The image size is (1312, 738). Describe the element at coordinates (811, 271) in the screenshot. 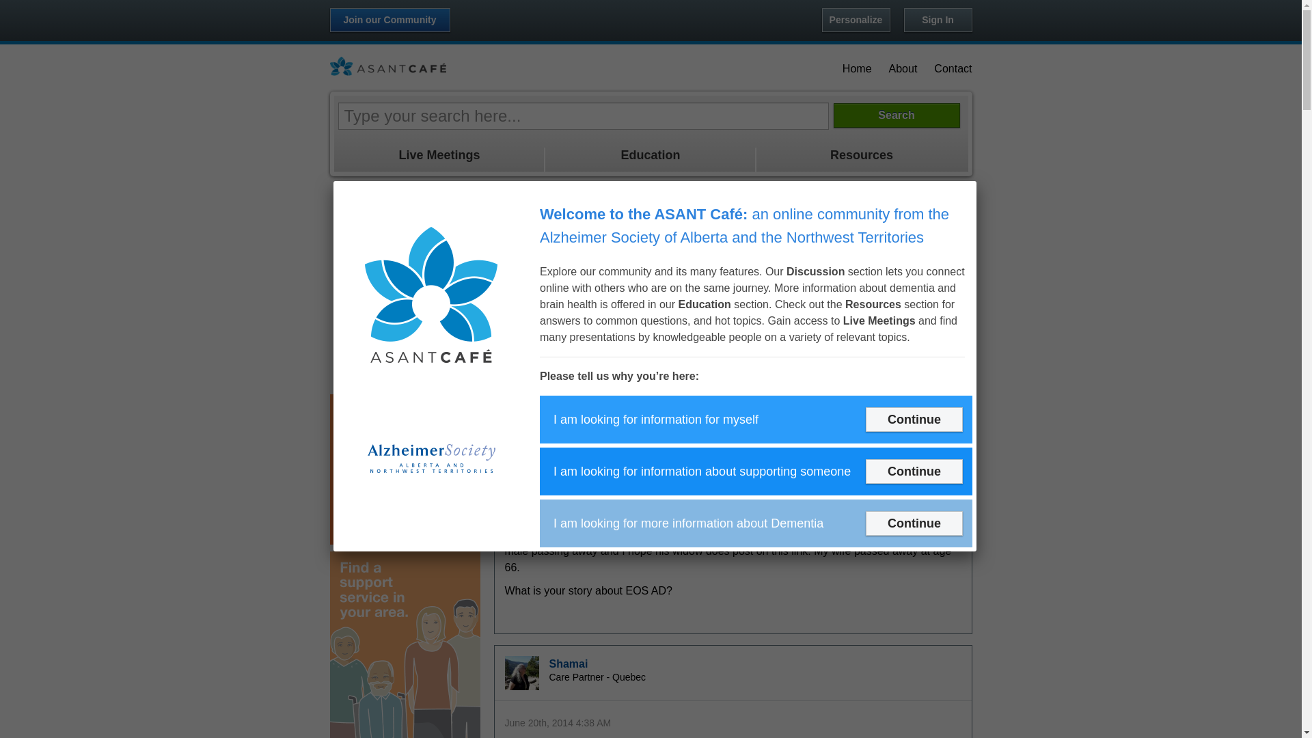

I see `signed in` at that location.